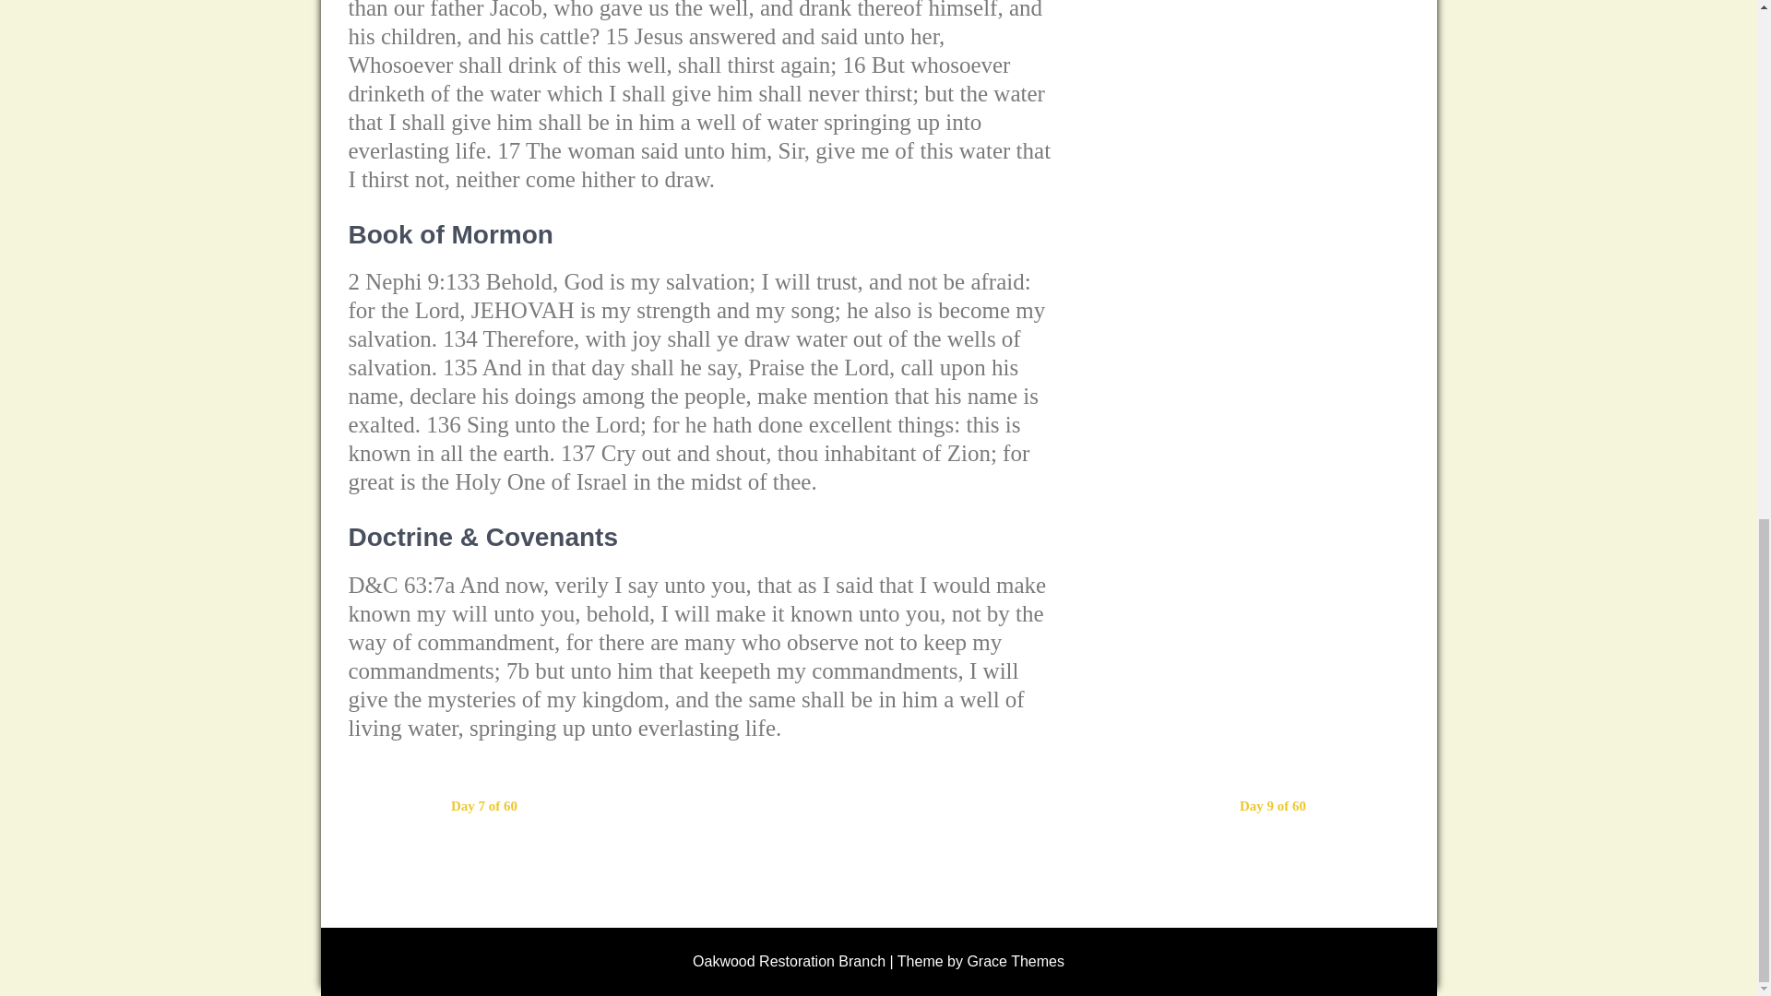  What do you see at coordinates (483, 806) in the screenshot?
I see `Day 7 of 60` at bounding box center [483, 806].